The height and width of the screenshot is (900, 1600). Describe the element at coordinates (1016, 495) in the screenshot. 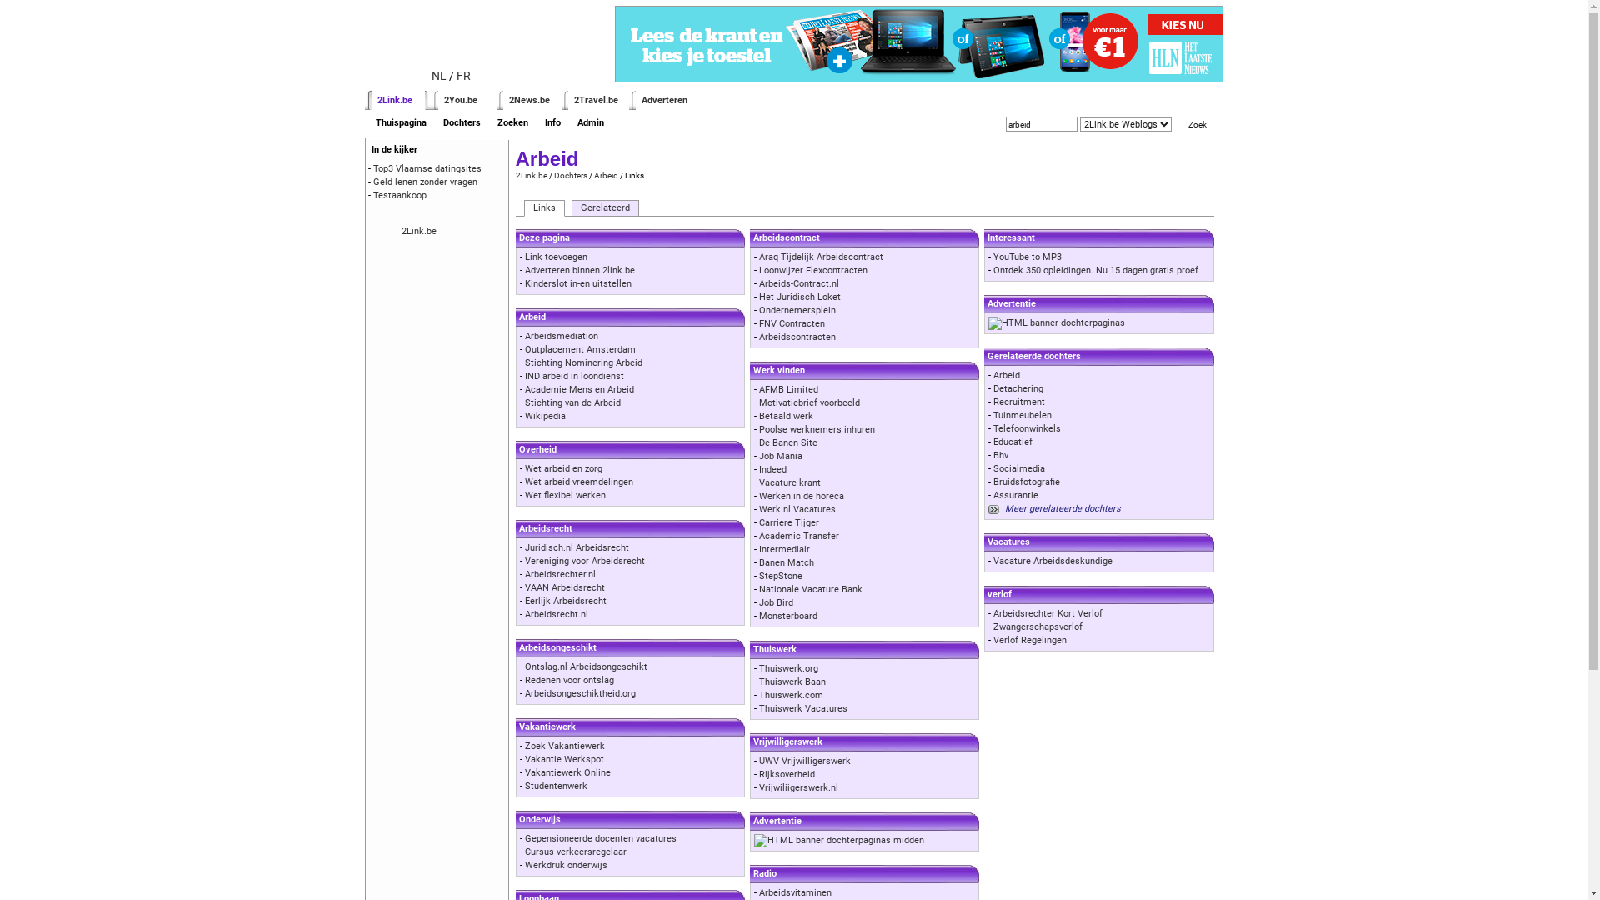

I see `Assurantie` at that location.